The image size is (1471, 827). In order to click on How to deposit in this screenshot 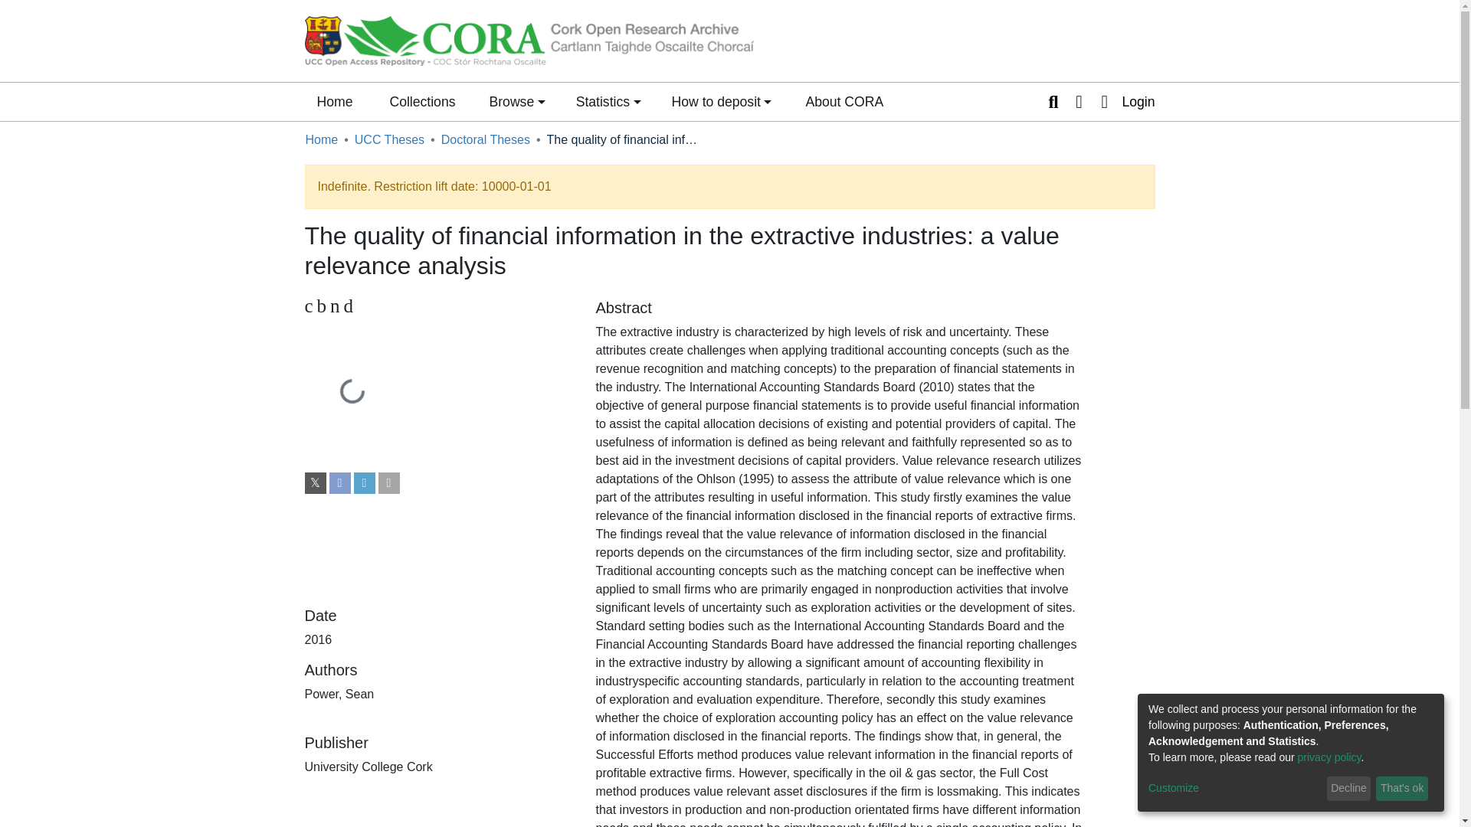, I will do `click(722, 101)`.